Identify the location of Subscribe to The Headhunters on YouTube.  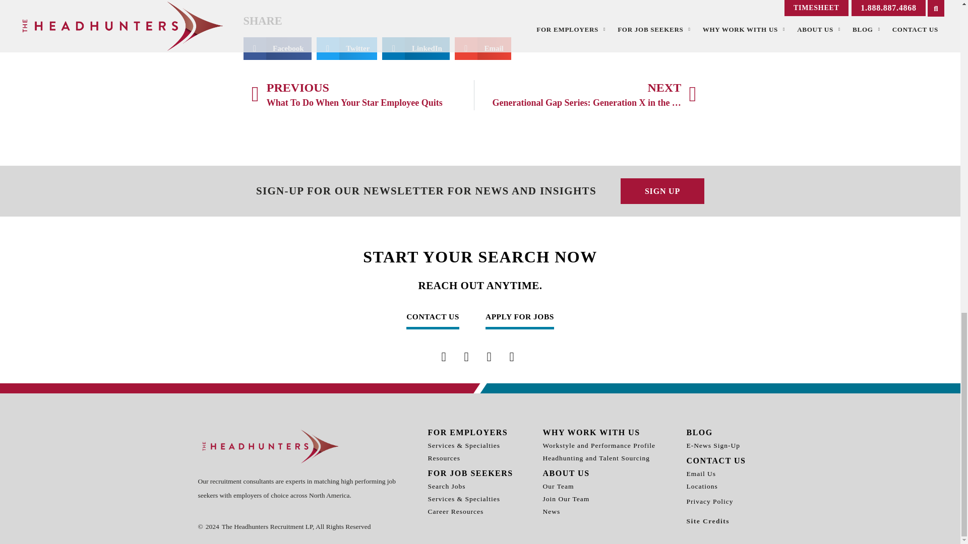
(512, 357).